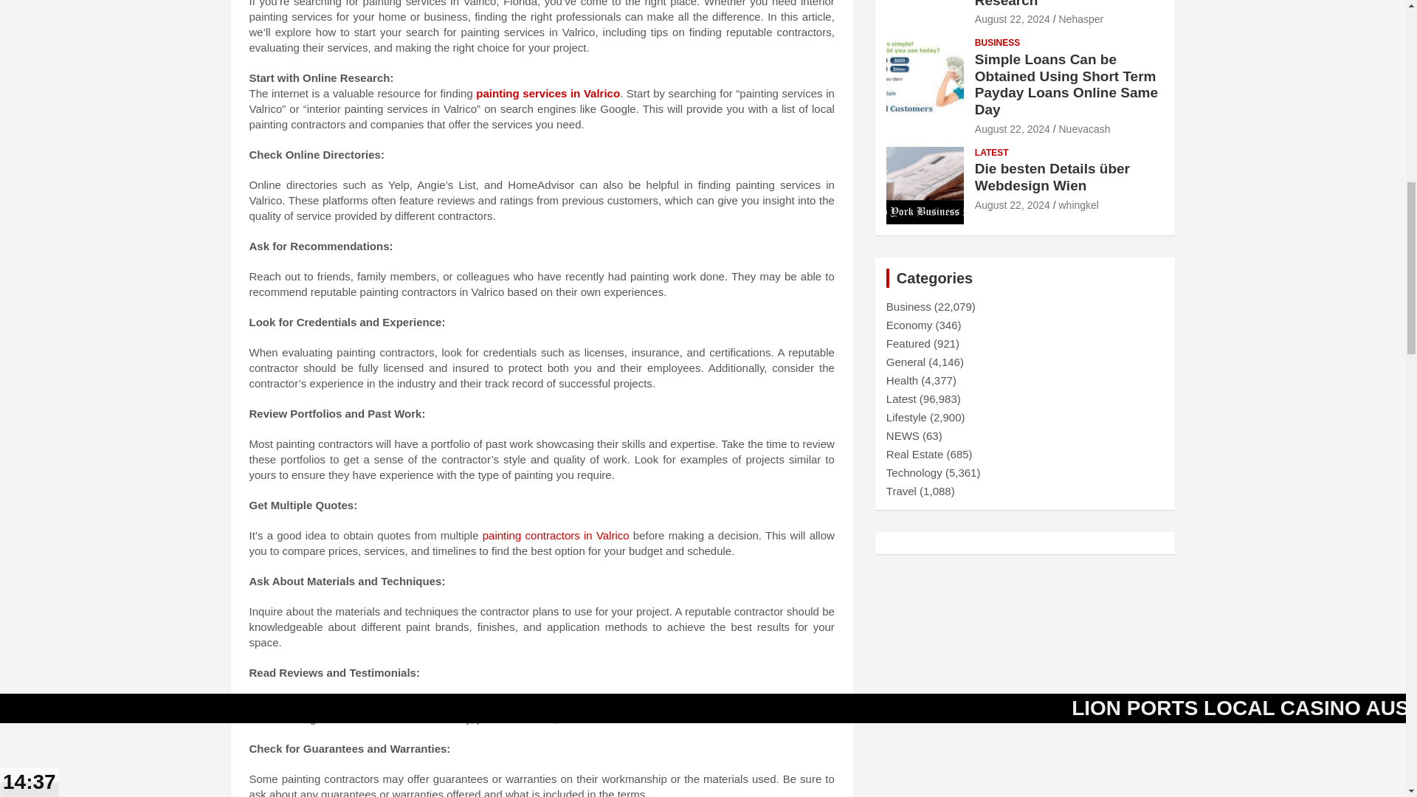  Describe the element at coordinates (548, 93) in the screenshot. I see `painting services in Valrico` at that location.